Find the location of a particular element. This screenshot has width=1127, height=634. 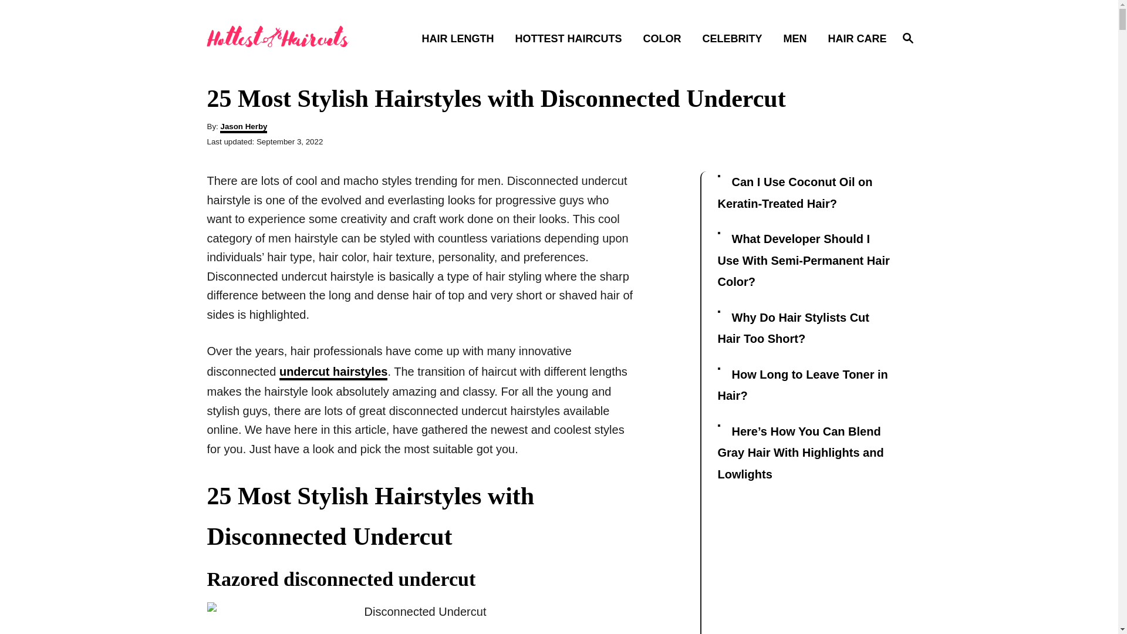

MEN is located at coordinates (461, 38).